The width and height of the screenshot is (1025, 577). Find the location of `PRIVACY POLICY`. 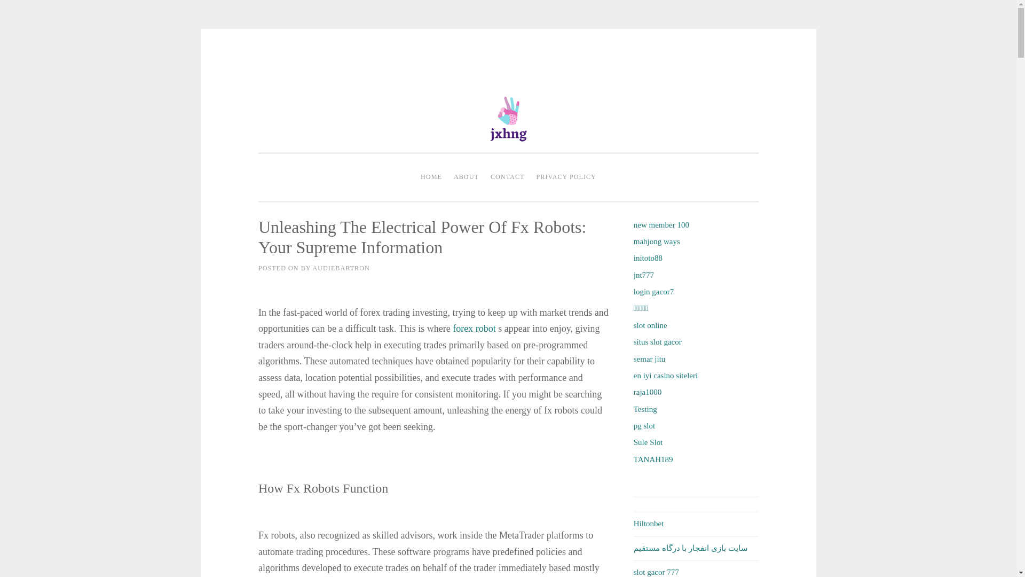

PRIVACY POLICY is located at coordinates (566, 177).